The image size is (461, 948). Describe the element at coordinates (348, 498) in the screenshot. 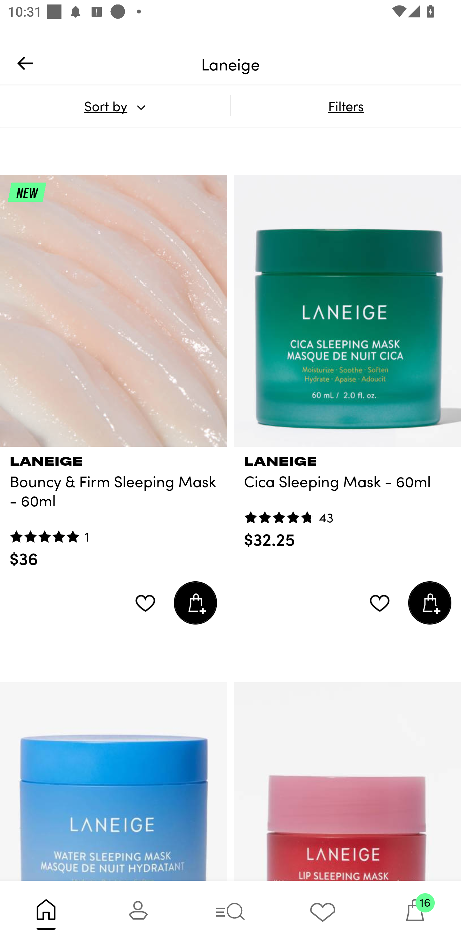

I see `LANEIGE Cica Sleeping Mask - 60ml 43 $32.25` at that location.